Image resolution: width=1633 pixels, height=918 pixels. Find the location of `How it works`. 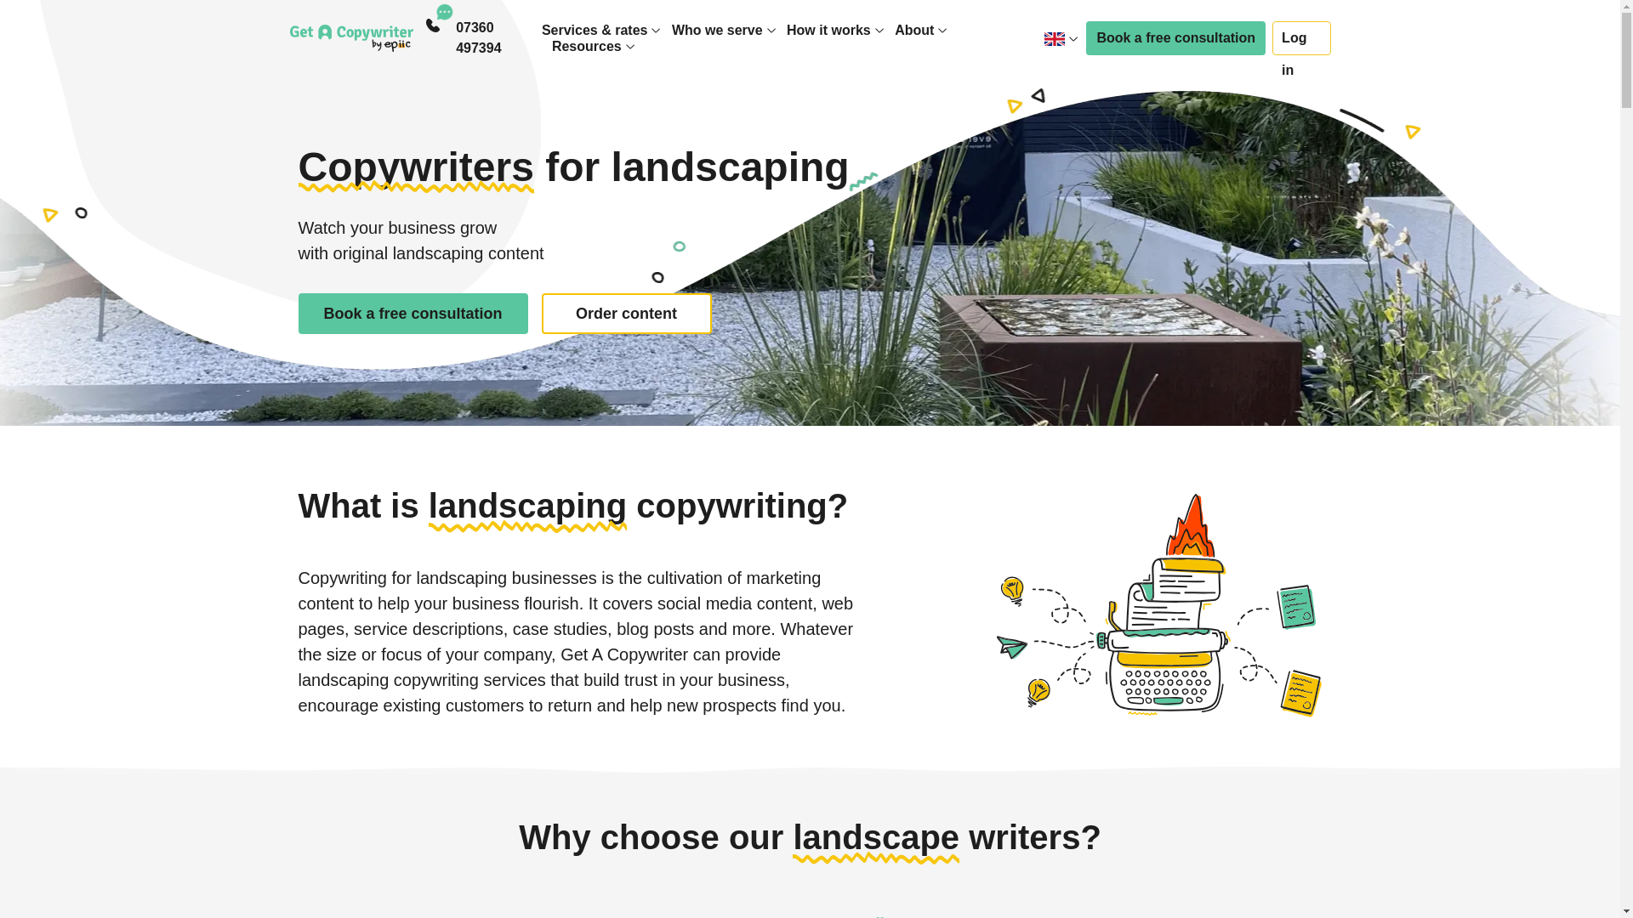

How it works is located at coordinates (828, 30).